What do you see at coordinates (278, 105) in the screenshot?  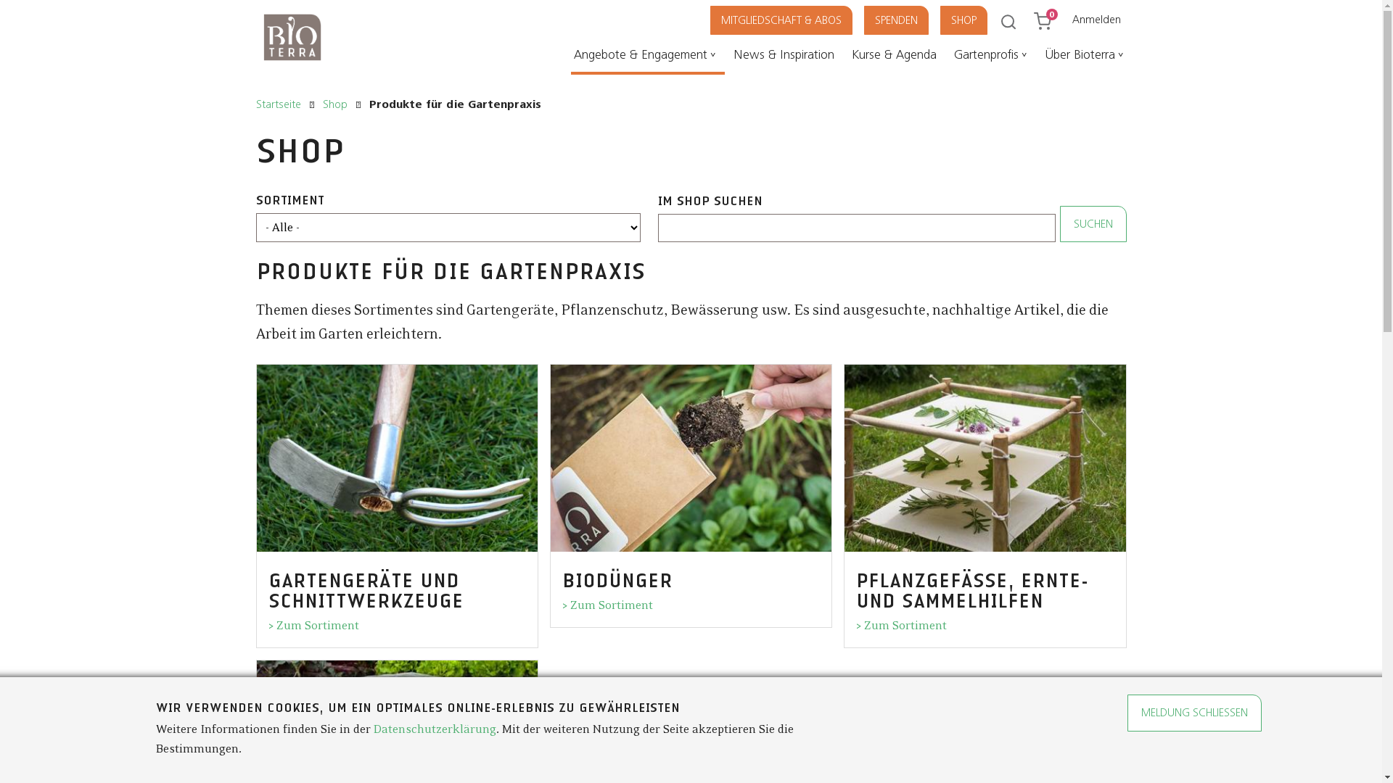 I see `Startseite` at bounding box center [278, 105].